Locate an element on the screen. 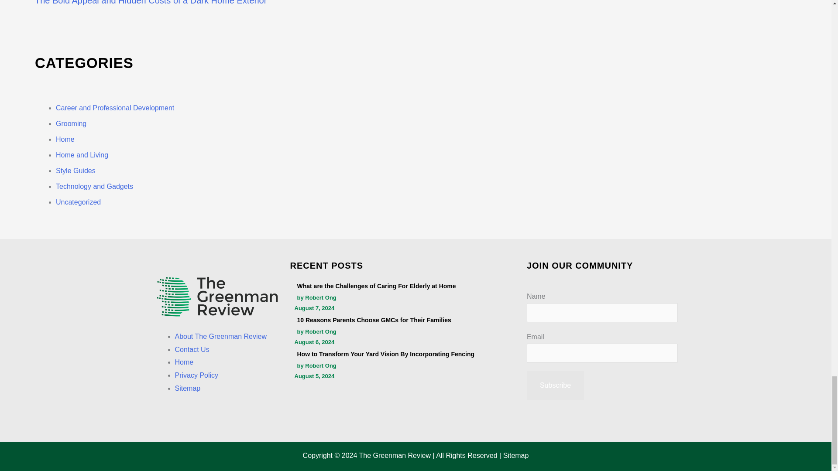 Image resolution: width=838 pixels, height=471 pixels. Grooming is located at coordinates (71, 123).